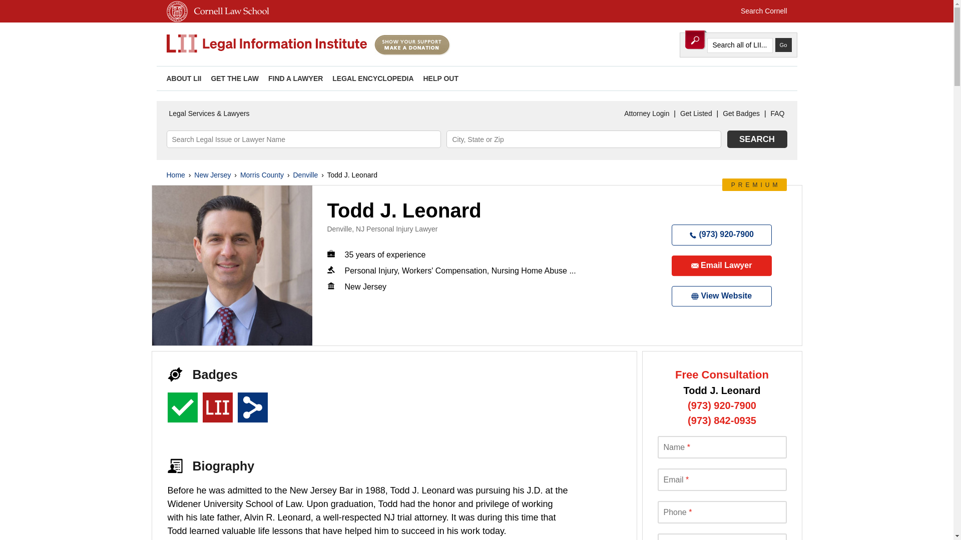  What do you see at coordinates (783, 44) in the screenshot?
I see `Go` at bounding box center [783, 44].